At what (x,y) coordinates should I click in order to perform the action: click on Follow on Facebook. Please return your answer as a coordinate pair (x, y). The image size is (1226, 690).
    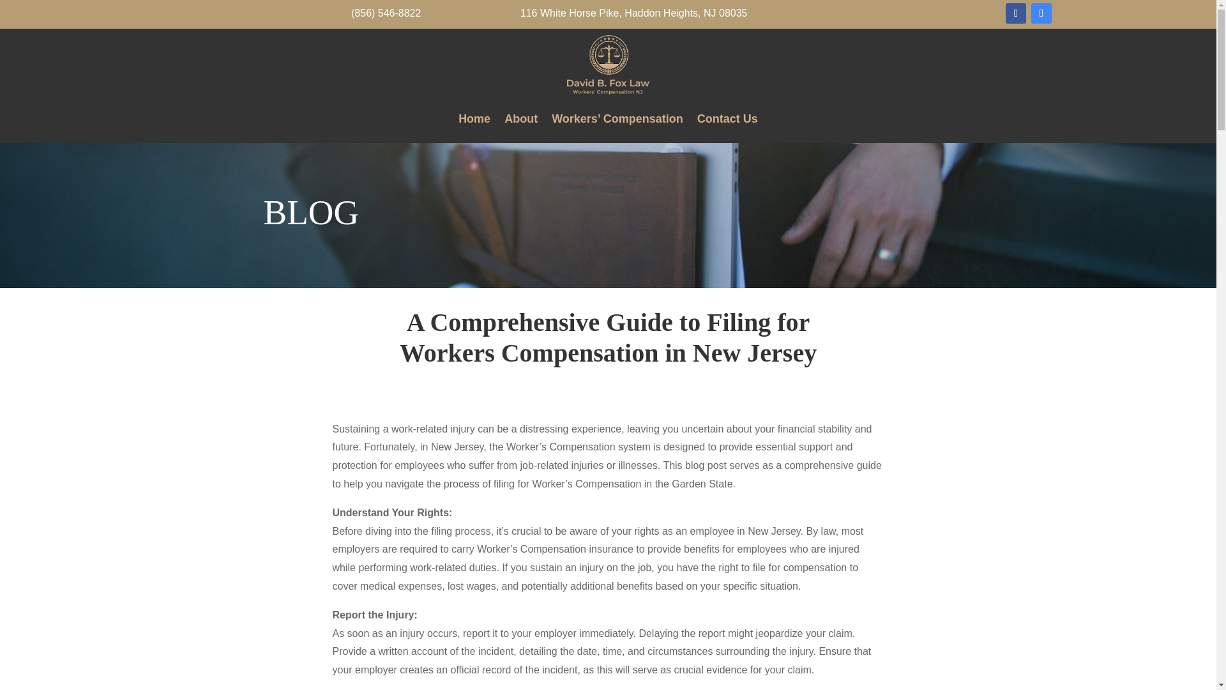
    Looking at the image, I should click on (1015, 13).